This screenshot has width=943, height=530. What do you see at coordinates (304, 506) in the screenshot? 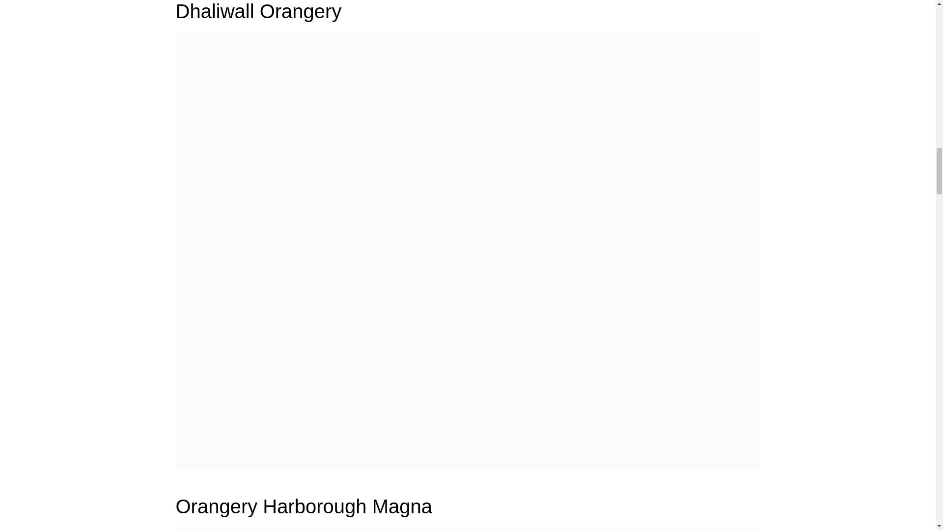
I see `Orangery Harborough Magna` at bounding box center [304, 506].